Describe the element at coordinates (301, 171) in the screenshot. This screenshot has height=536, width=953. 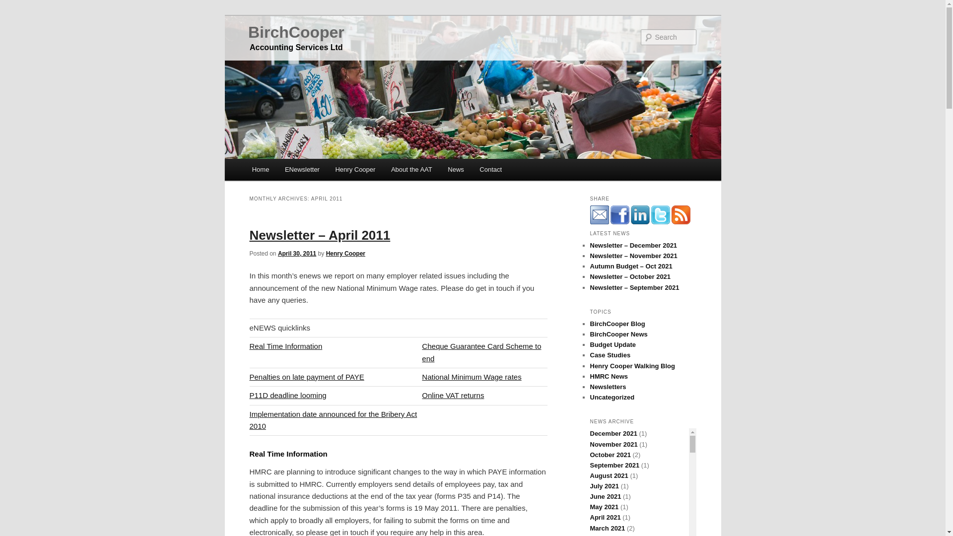
I see `Skip to secondary content` at that location.